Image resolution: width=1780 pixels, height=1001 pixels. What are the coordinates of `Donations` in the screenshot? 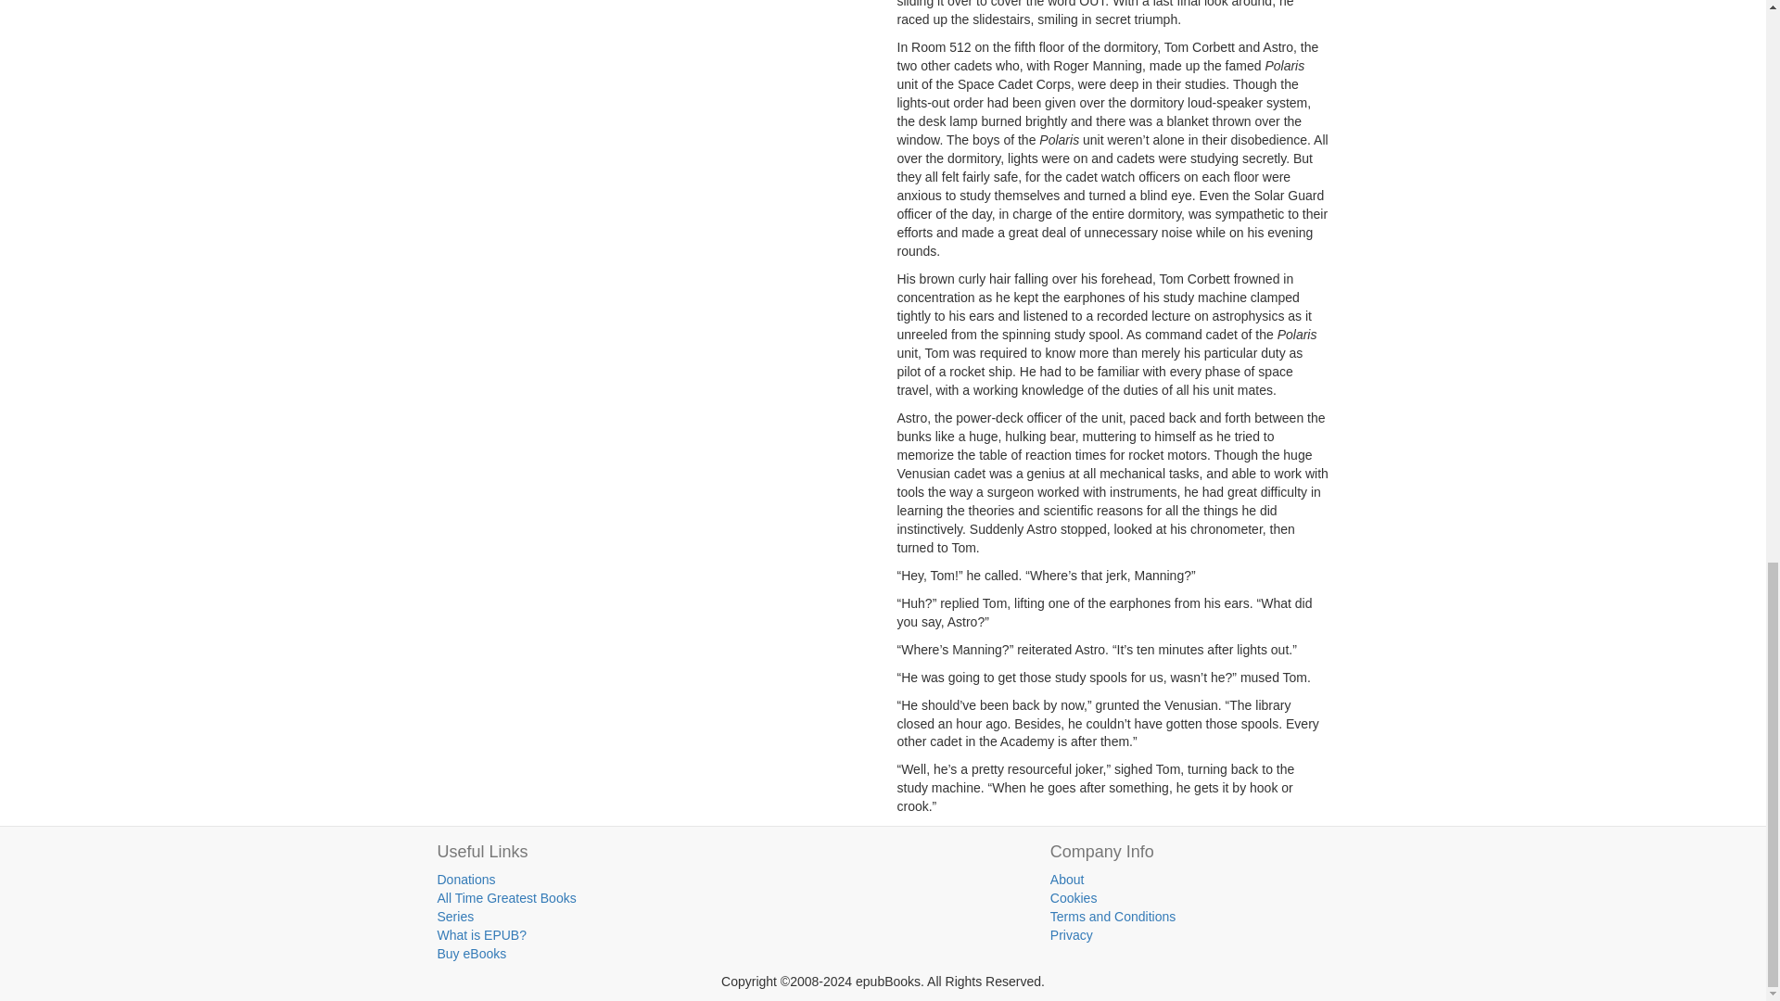 It's located at (467, 879).